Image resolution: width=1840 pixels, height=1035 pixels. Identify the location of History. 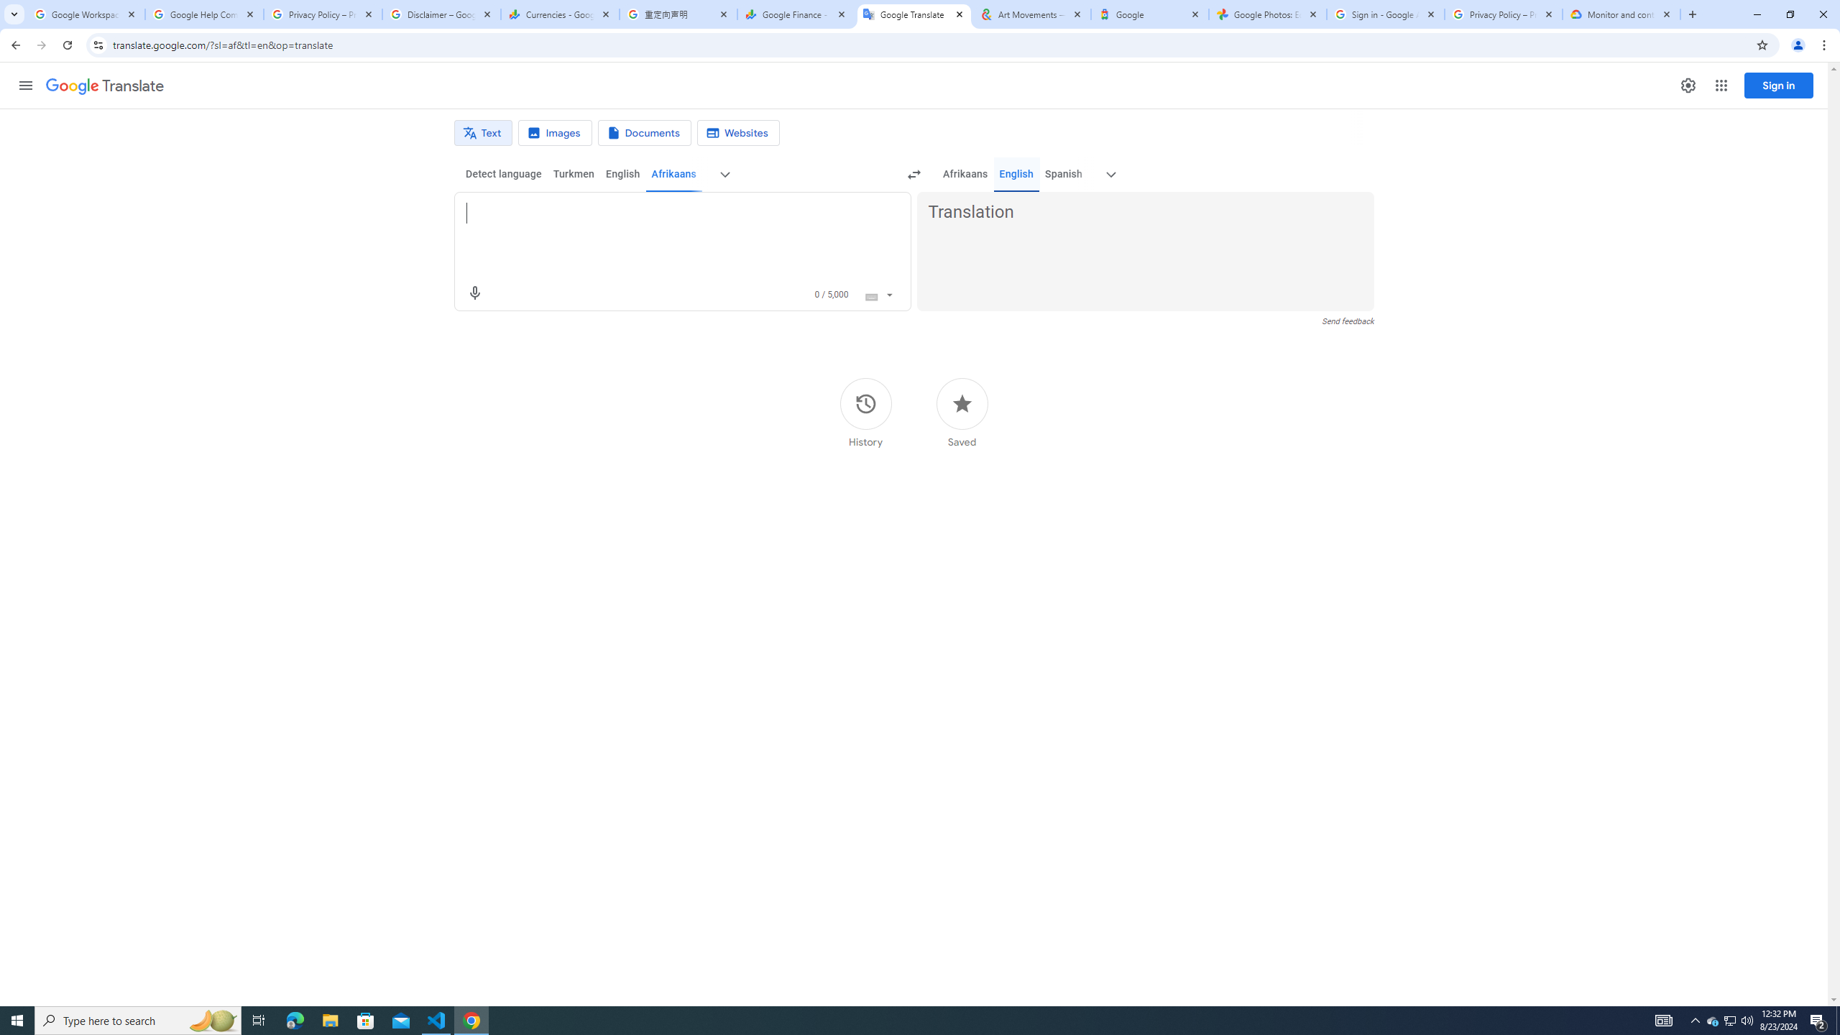
(865, 413).